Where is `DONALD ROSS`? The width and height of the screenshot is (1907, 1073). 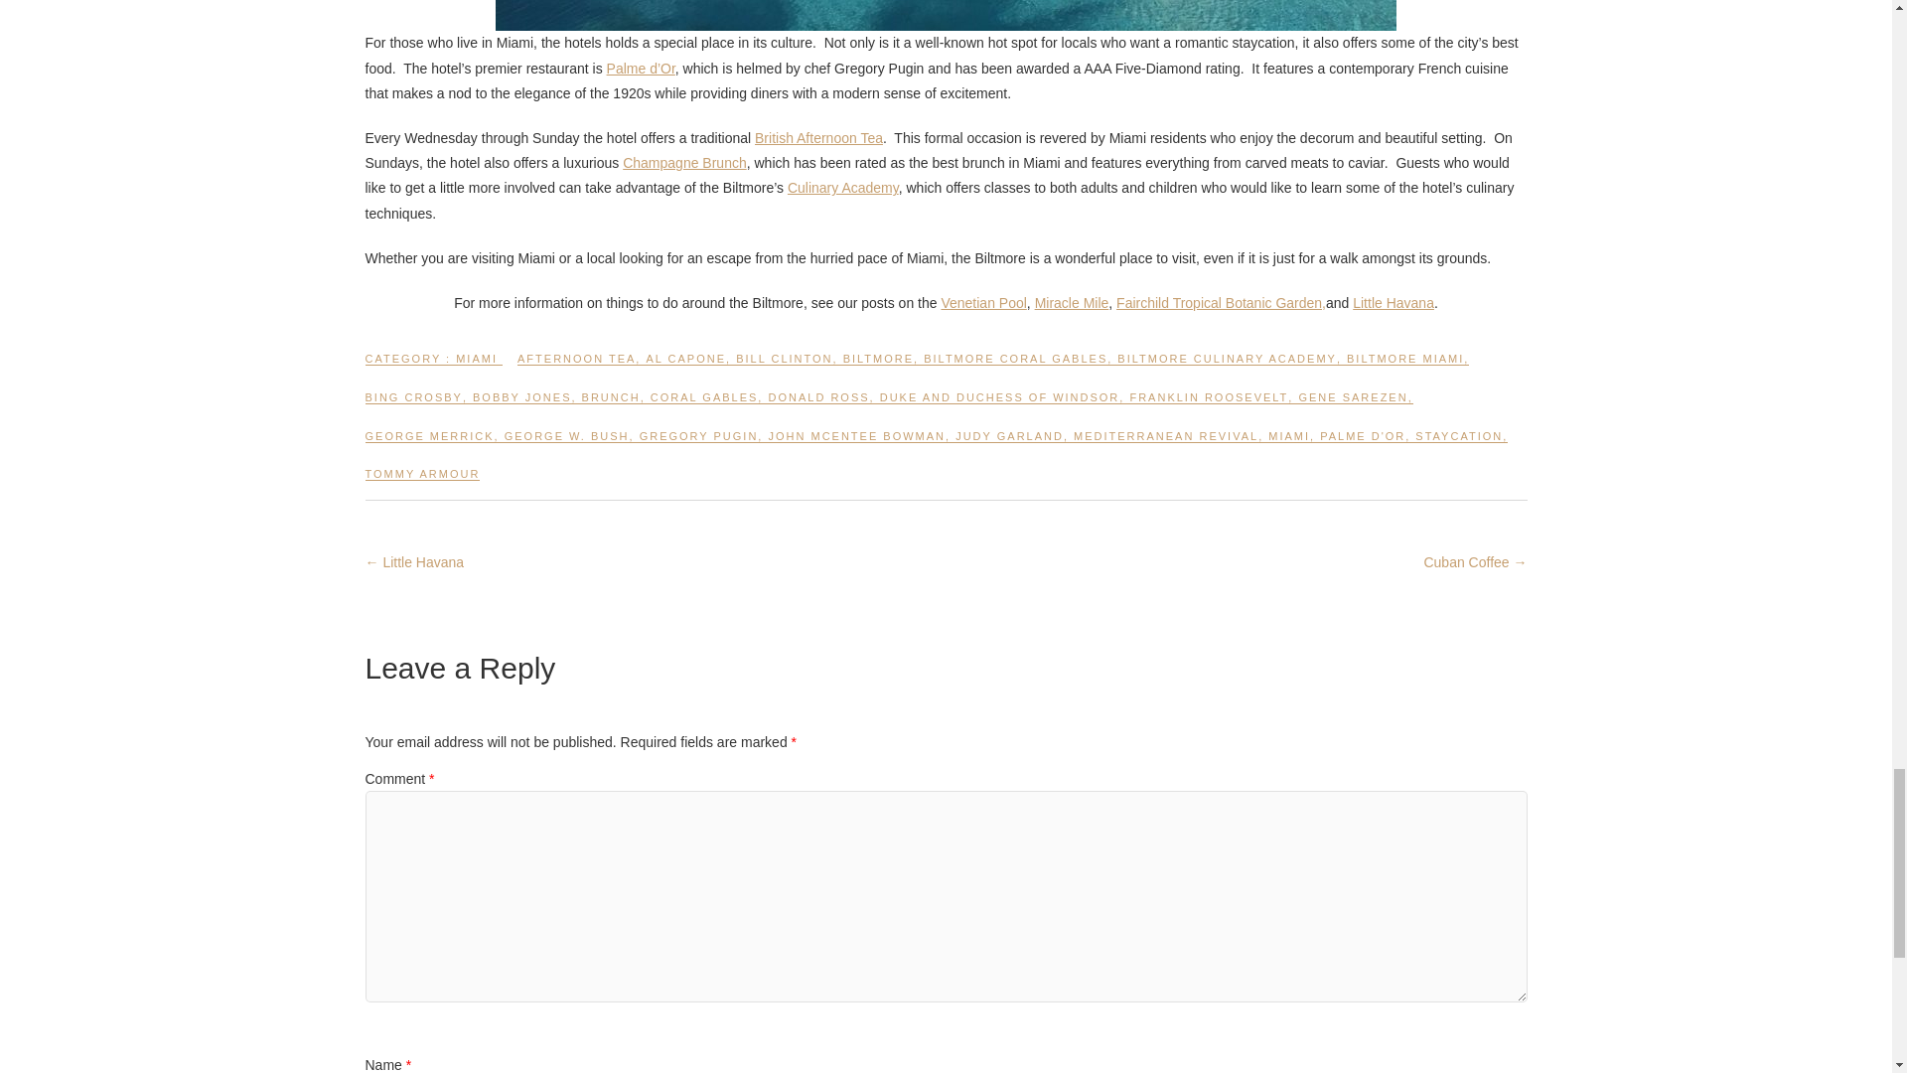
DONALD ROSS is located at coordinates (818, 405).